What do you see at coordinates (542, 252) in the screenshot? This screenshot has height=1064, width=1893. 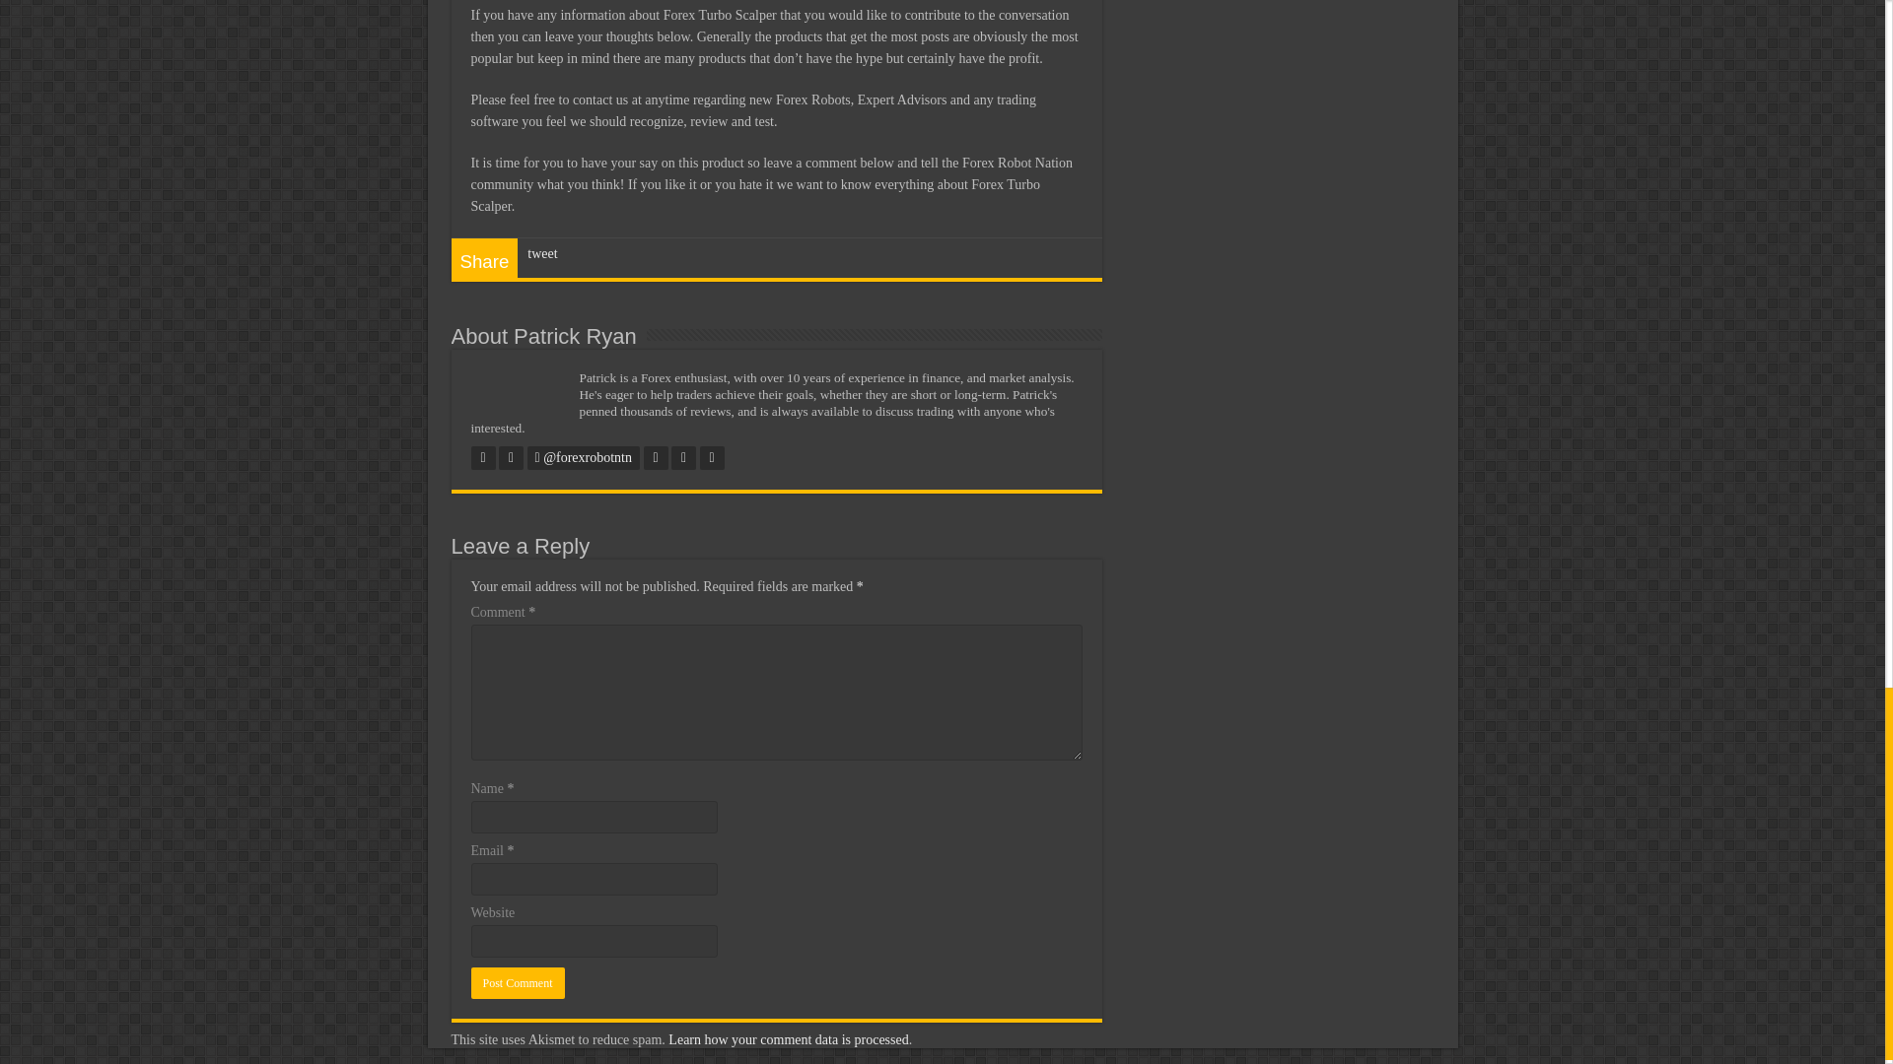 I see `tweet` at bounding box center [542, 252].